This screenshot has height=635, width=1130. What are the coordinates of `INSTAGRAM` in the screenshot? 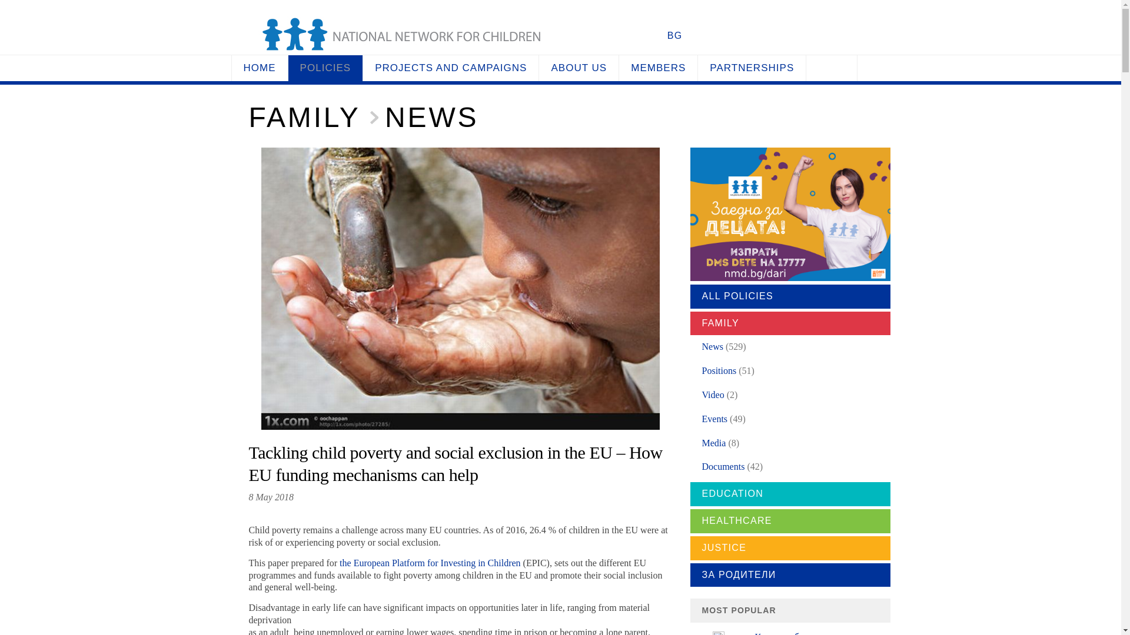 It's located at (611, 35).